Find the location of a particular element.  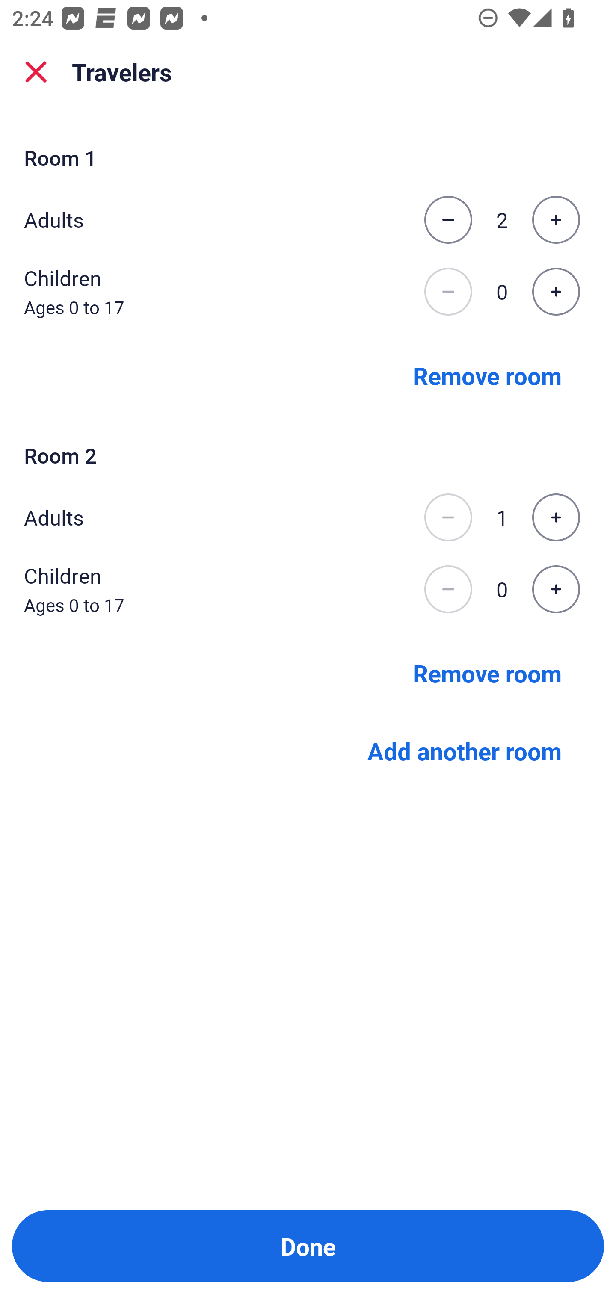

Decrease the number of adults is located at coordinates (448, 219).